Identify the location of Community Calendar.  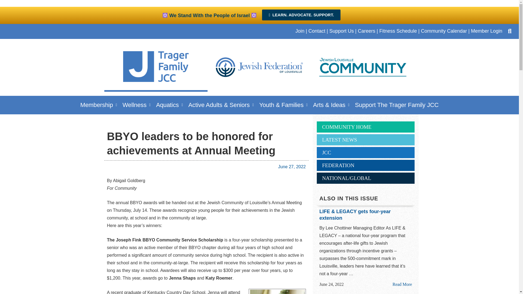
(444, 31).